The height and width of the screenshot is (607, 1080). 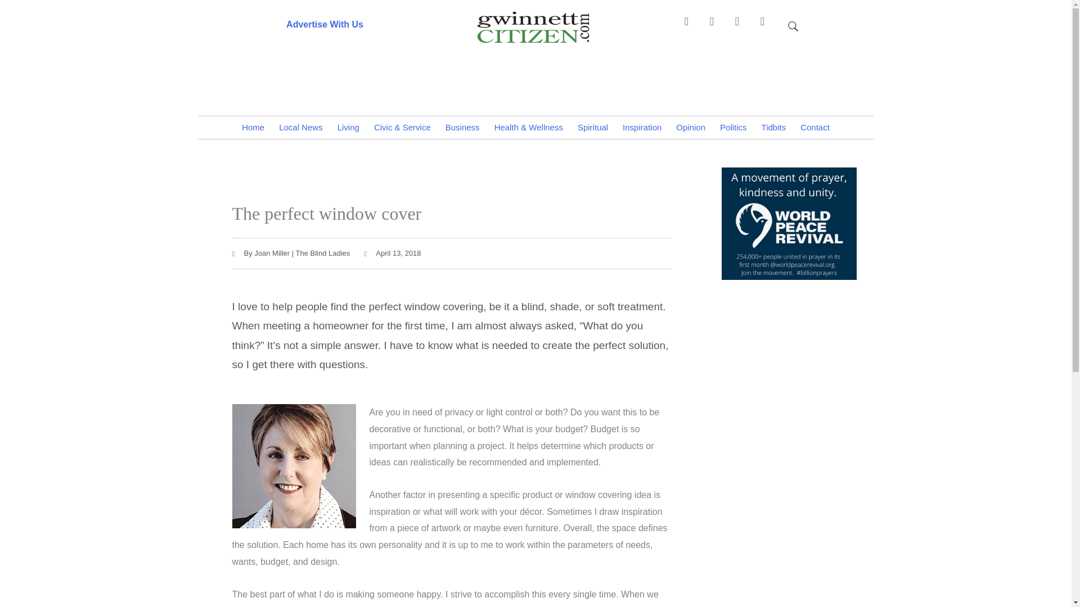 I want to click on Spiritual, so click(x=593, y=128).